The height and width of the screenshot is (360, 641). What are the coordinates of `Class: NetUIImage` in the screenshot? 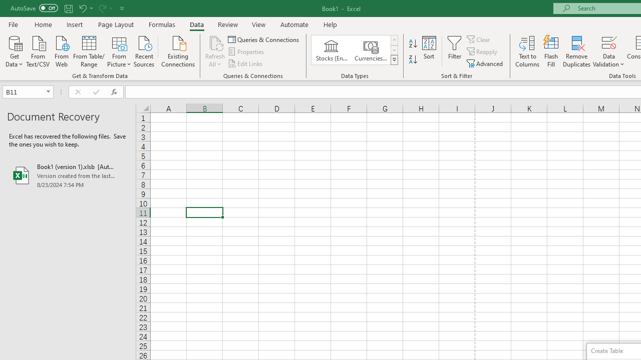 It's located at (395, 59).